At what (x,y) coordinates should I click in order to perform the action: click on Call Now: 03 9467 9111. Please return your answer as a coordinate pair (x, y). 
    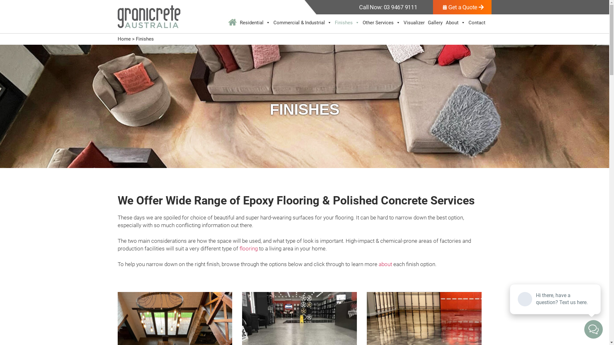
    Looking at the image, I should click on (388, 7).